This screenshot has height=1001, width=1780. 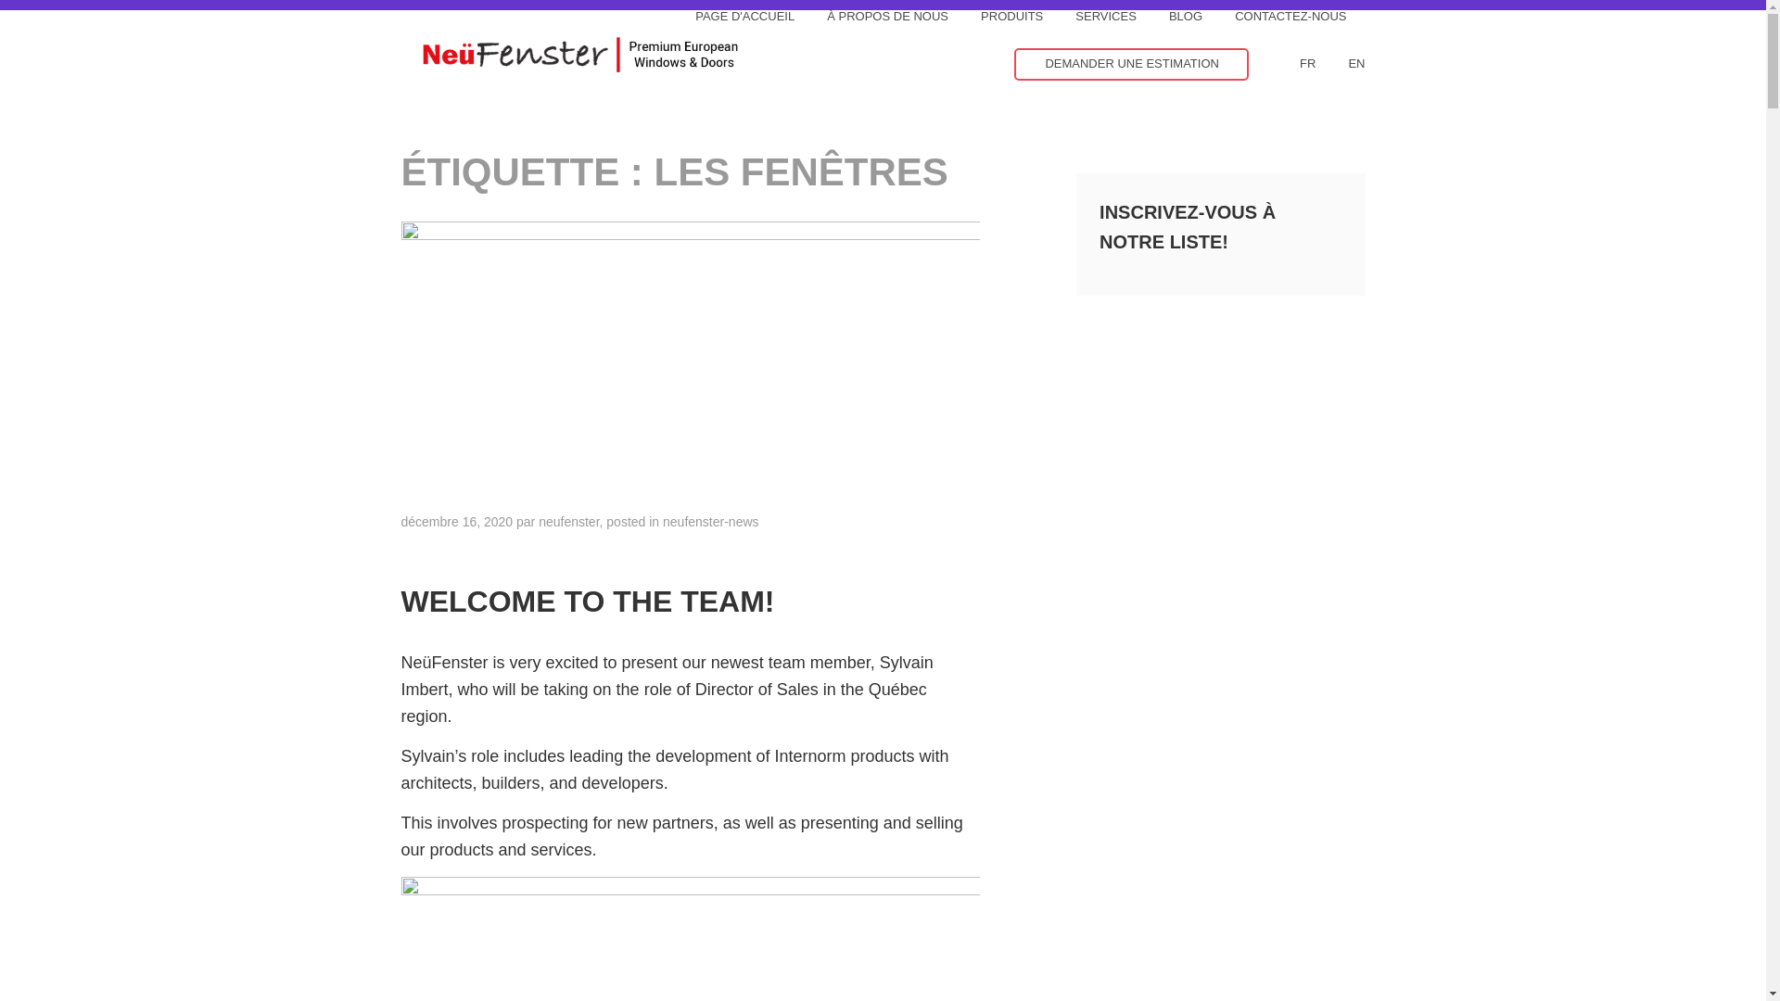 What do you see at coordinates (730, 17) in the screenshot?
I see `PAGE D'ACCUEIL` at bounding box center [730, 17].